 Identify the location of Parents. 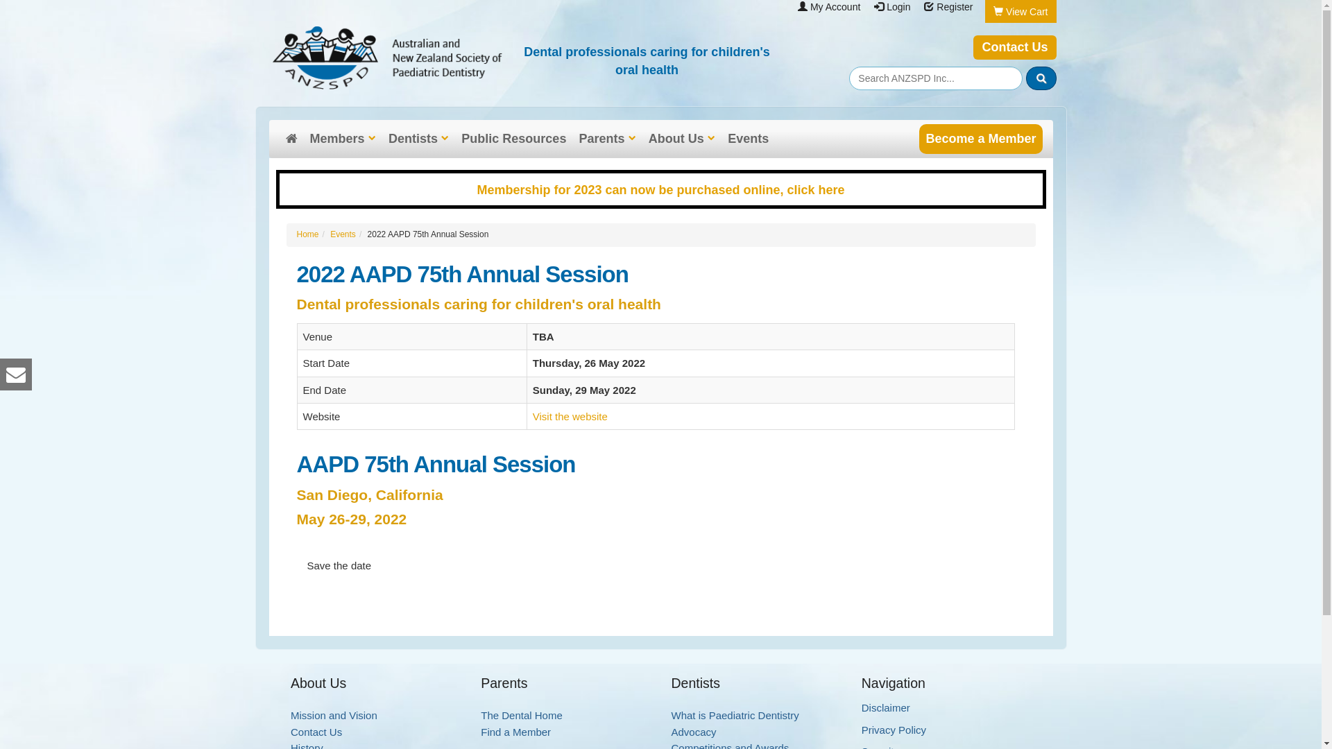
(607, 139).